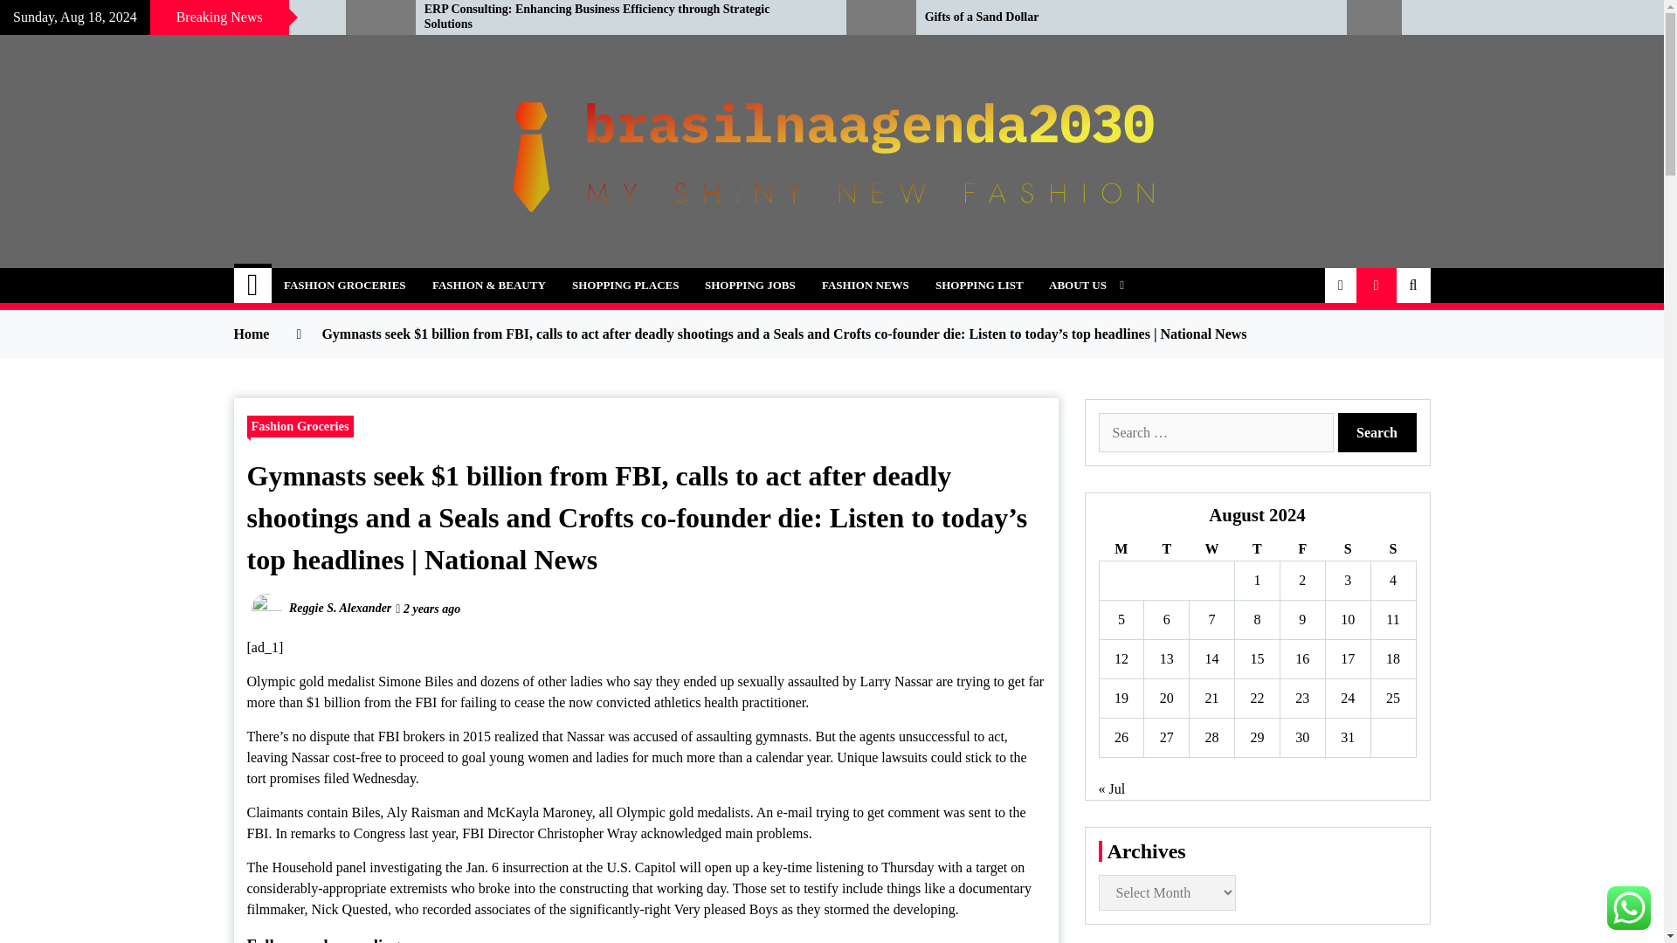 This screenshot has width=1677, height=943. What do you see at coordinates (1258, 548) in the screenshot?
I see `Thursday` at bounding box center [1258, 548].